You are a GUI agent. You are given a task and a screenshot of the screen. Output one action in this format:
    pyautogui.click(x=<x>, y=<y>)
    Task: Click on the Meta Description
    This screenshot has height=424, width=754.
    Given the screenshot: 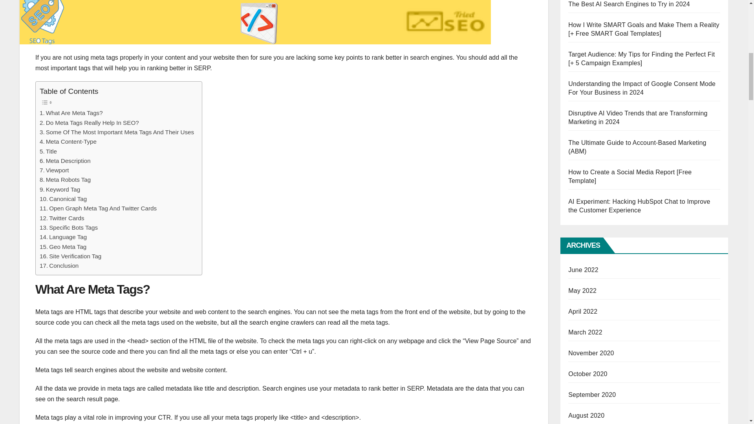 What is the action you would take?
    pyautogui.click(x=65, y=161)
    